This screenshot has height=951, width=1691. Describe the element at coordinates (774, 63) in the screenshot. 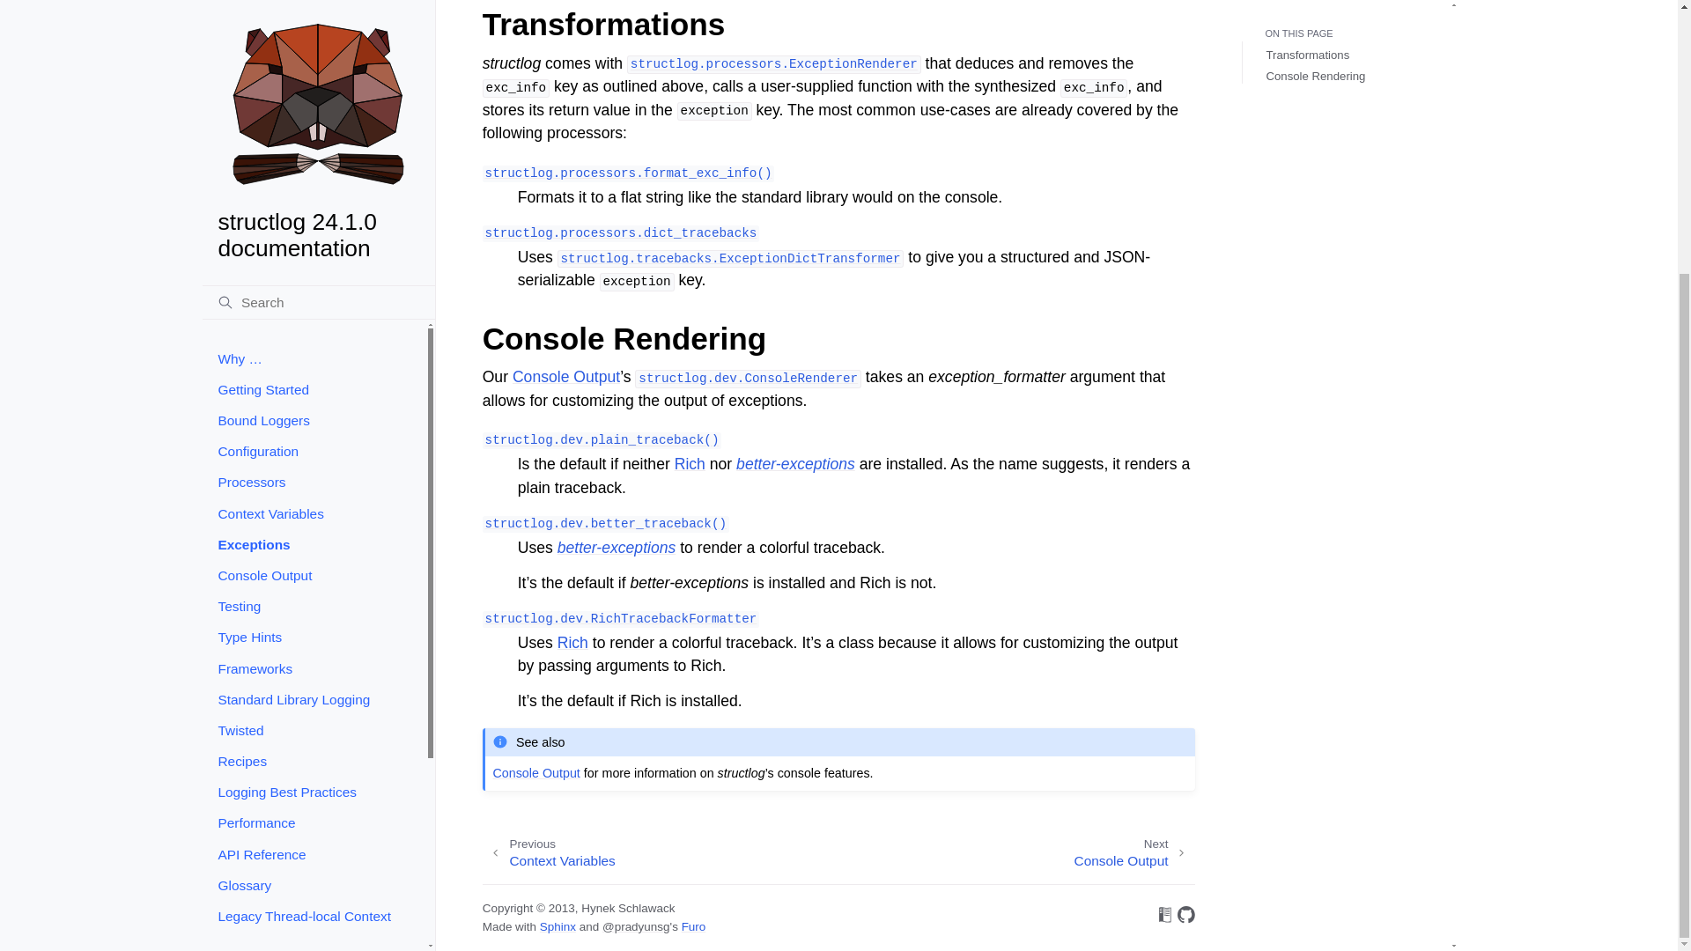

I see `structlog.processors.ExceptionRenderer` at that location.